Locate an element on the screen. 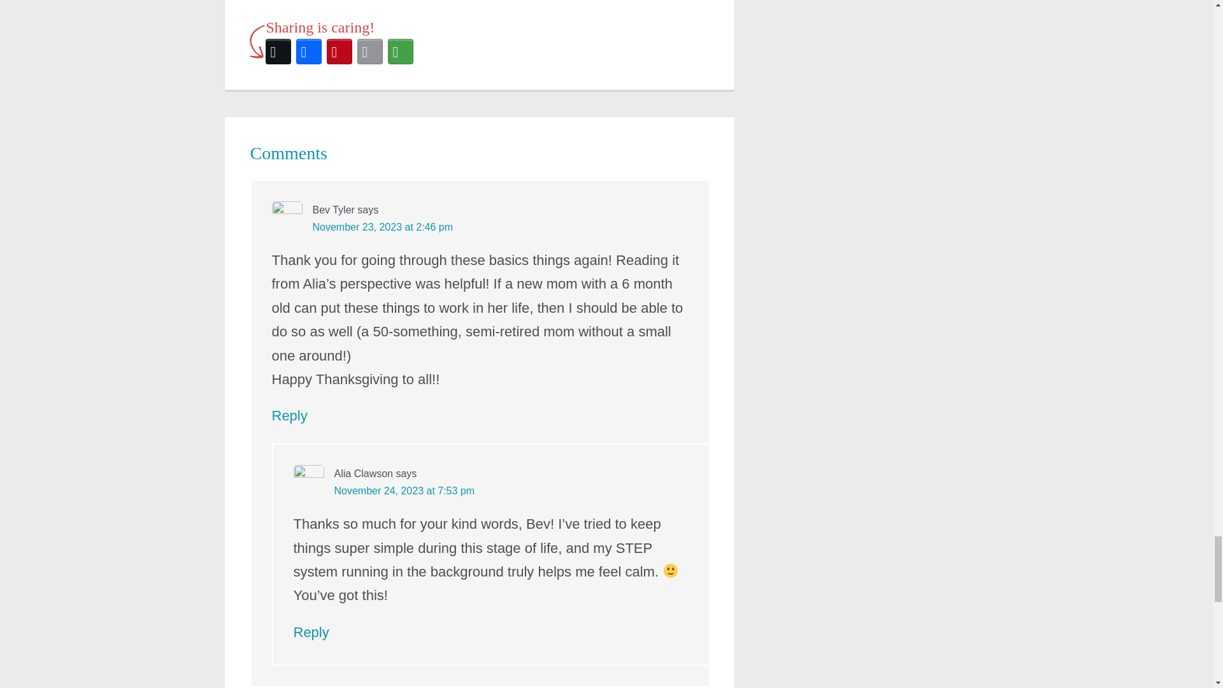  More Options is located at coordinates (400, 51).